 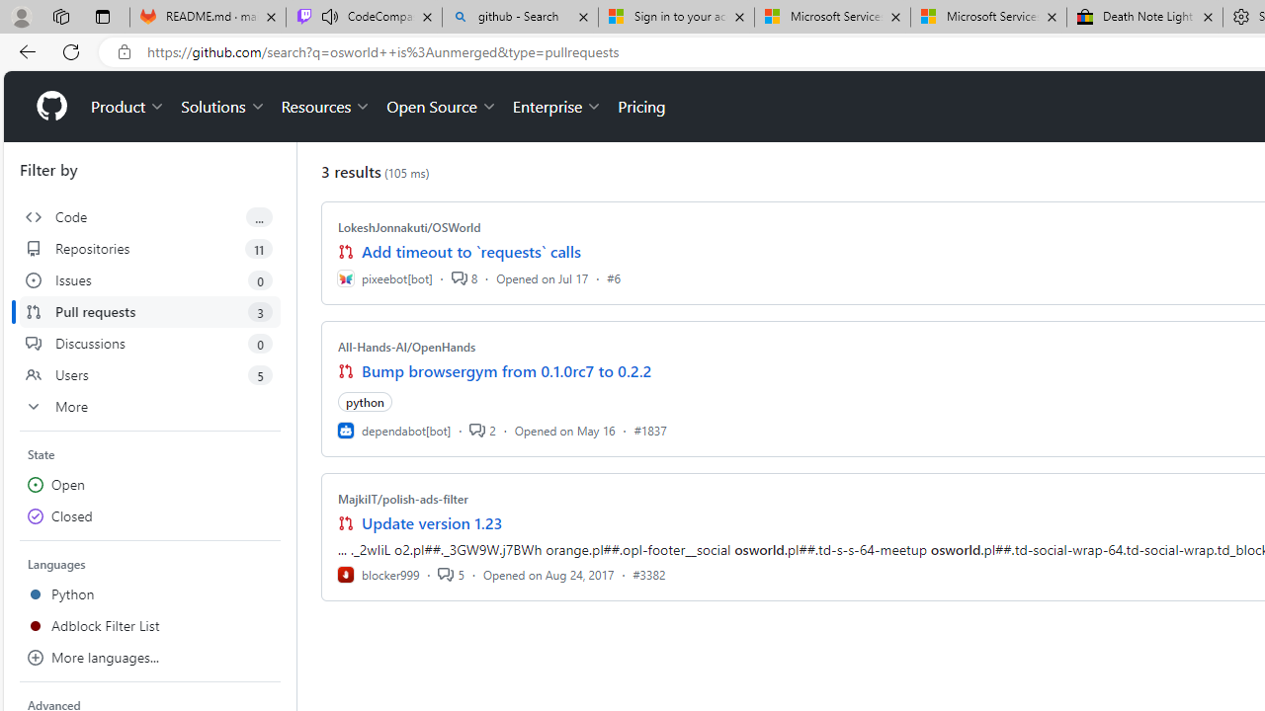 What do you see at coordinates (128, 107) in the screenshot?
I see `Product` at bounding box center [128, 107].